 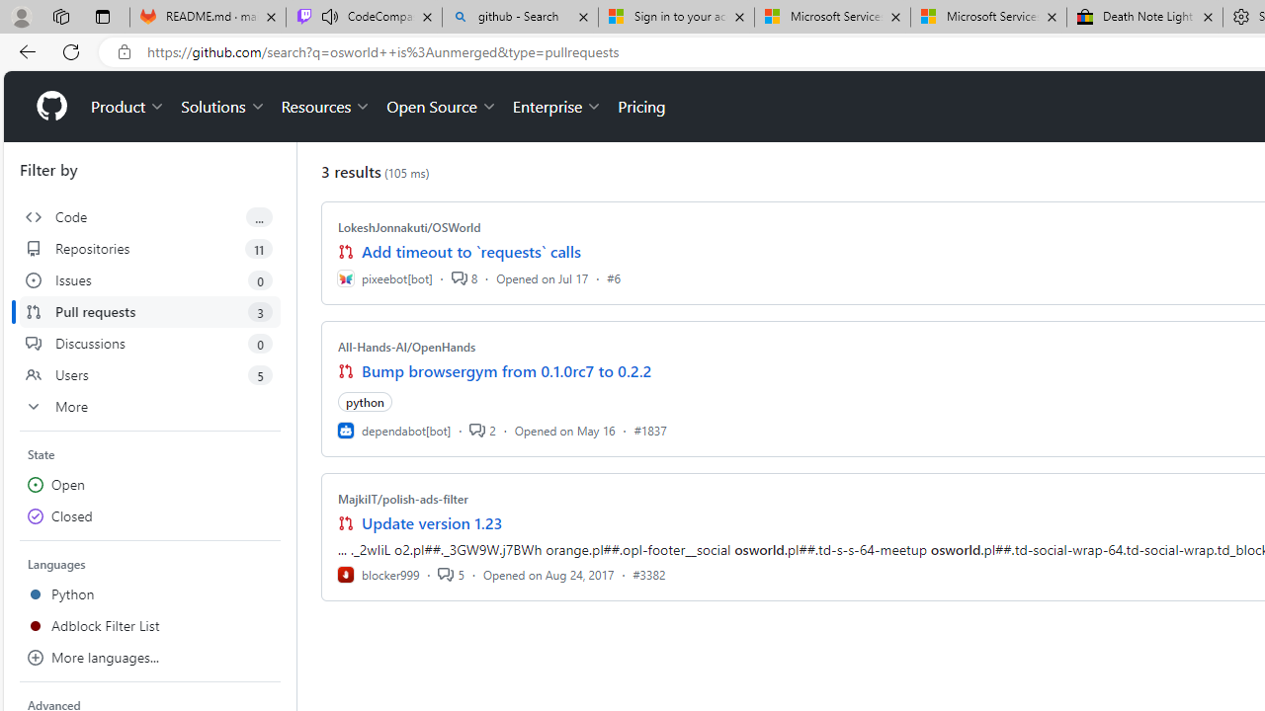 What do you see at coordinates (128, 107) in the screenshot?
I see `Product` at bounding box center [128, 107].